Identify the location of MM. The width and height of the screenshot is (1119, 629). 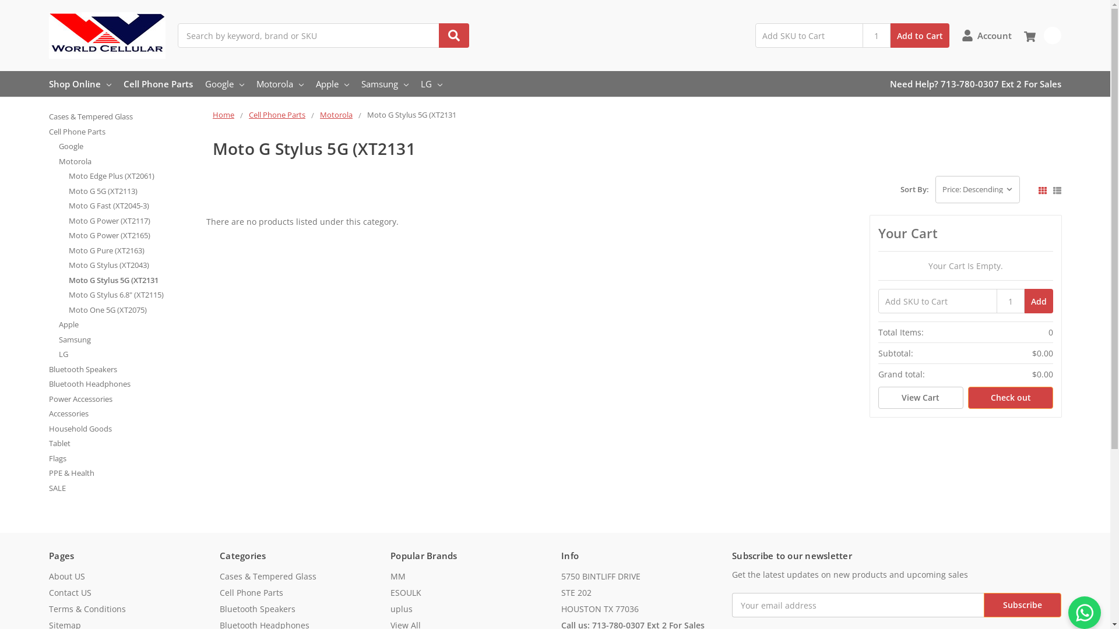
(398, 577).